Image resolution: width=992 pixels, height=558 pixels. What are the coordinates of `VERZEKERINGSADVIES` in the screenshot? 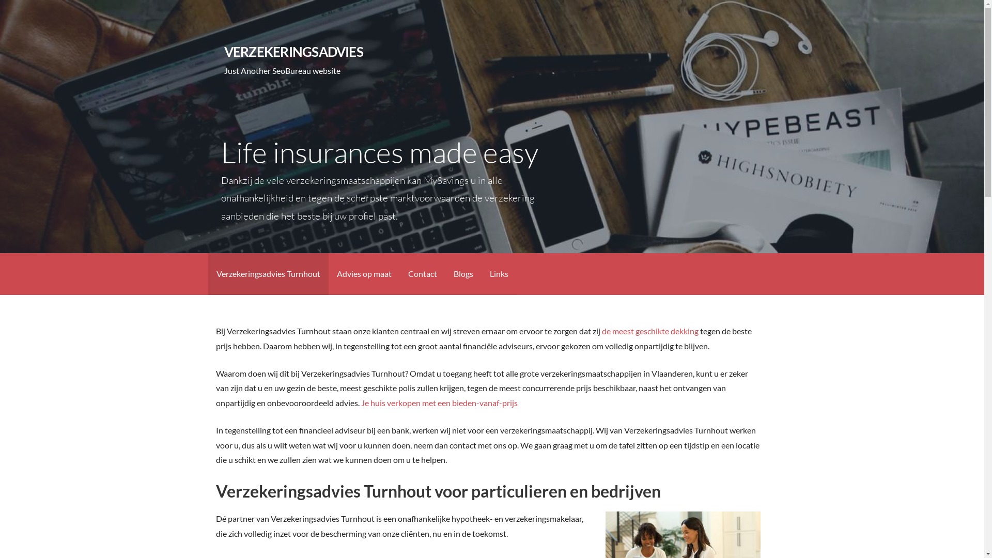 It's located at (293, 52).